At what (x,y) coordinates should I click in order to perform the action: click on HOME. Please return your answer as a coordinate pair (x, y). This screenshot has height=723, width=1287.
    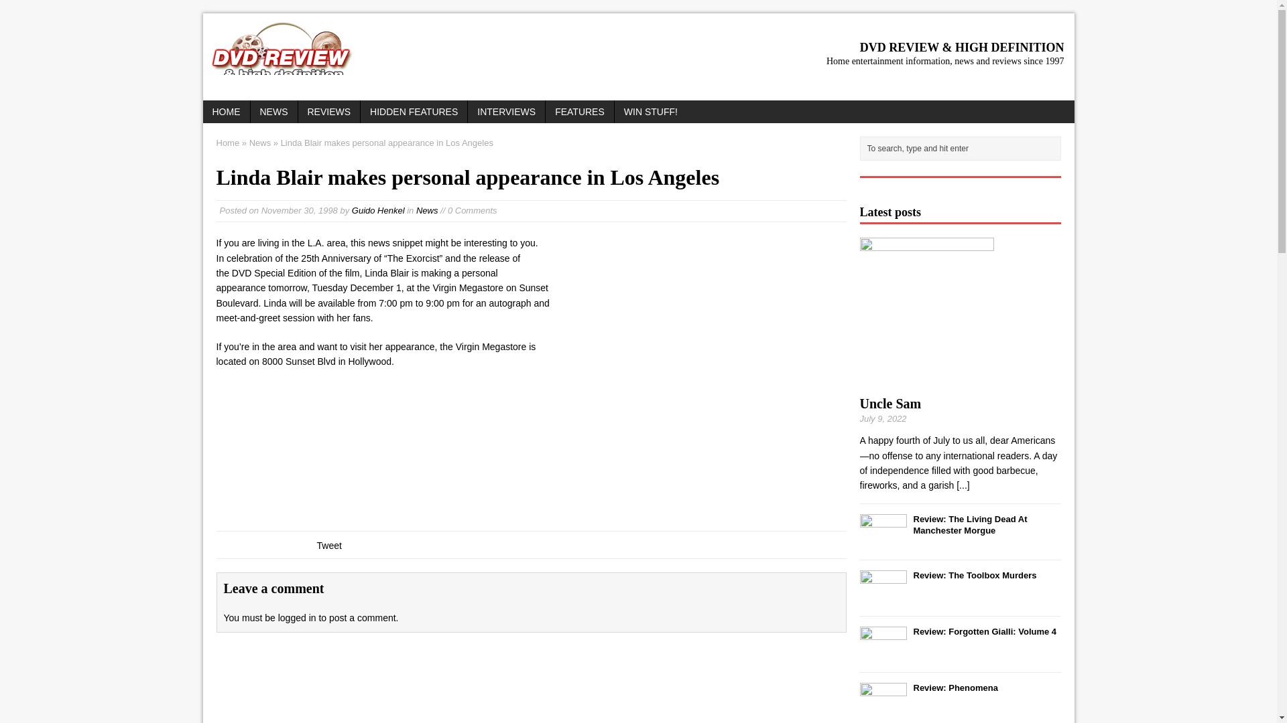
    Looking at the image, I should click on (225, 111).